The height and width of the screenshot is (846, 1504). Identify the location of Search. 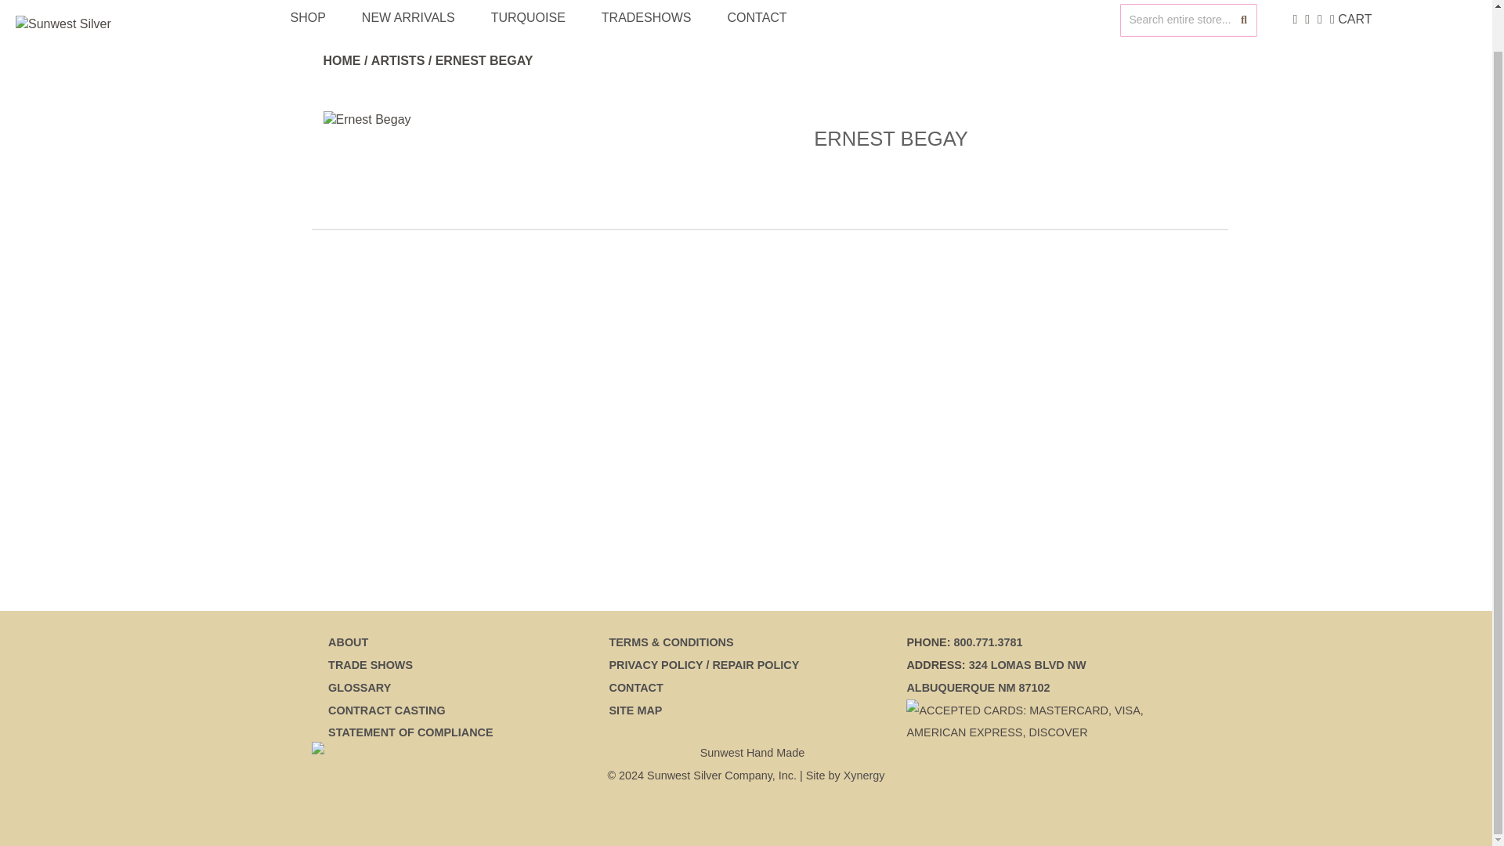
(1244, 20).